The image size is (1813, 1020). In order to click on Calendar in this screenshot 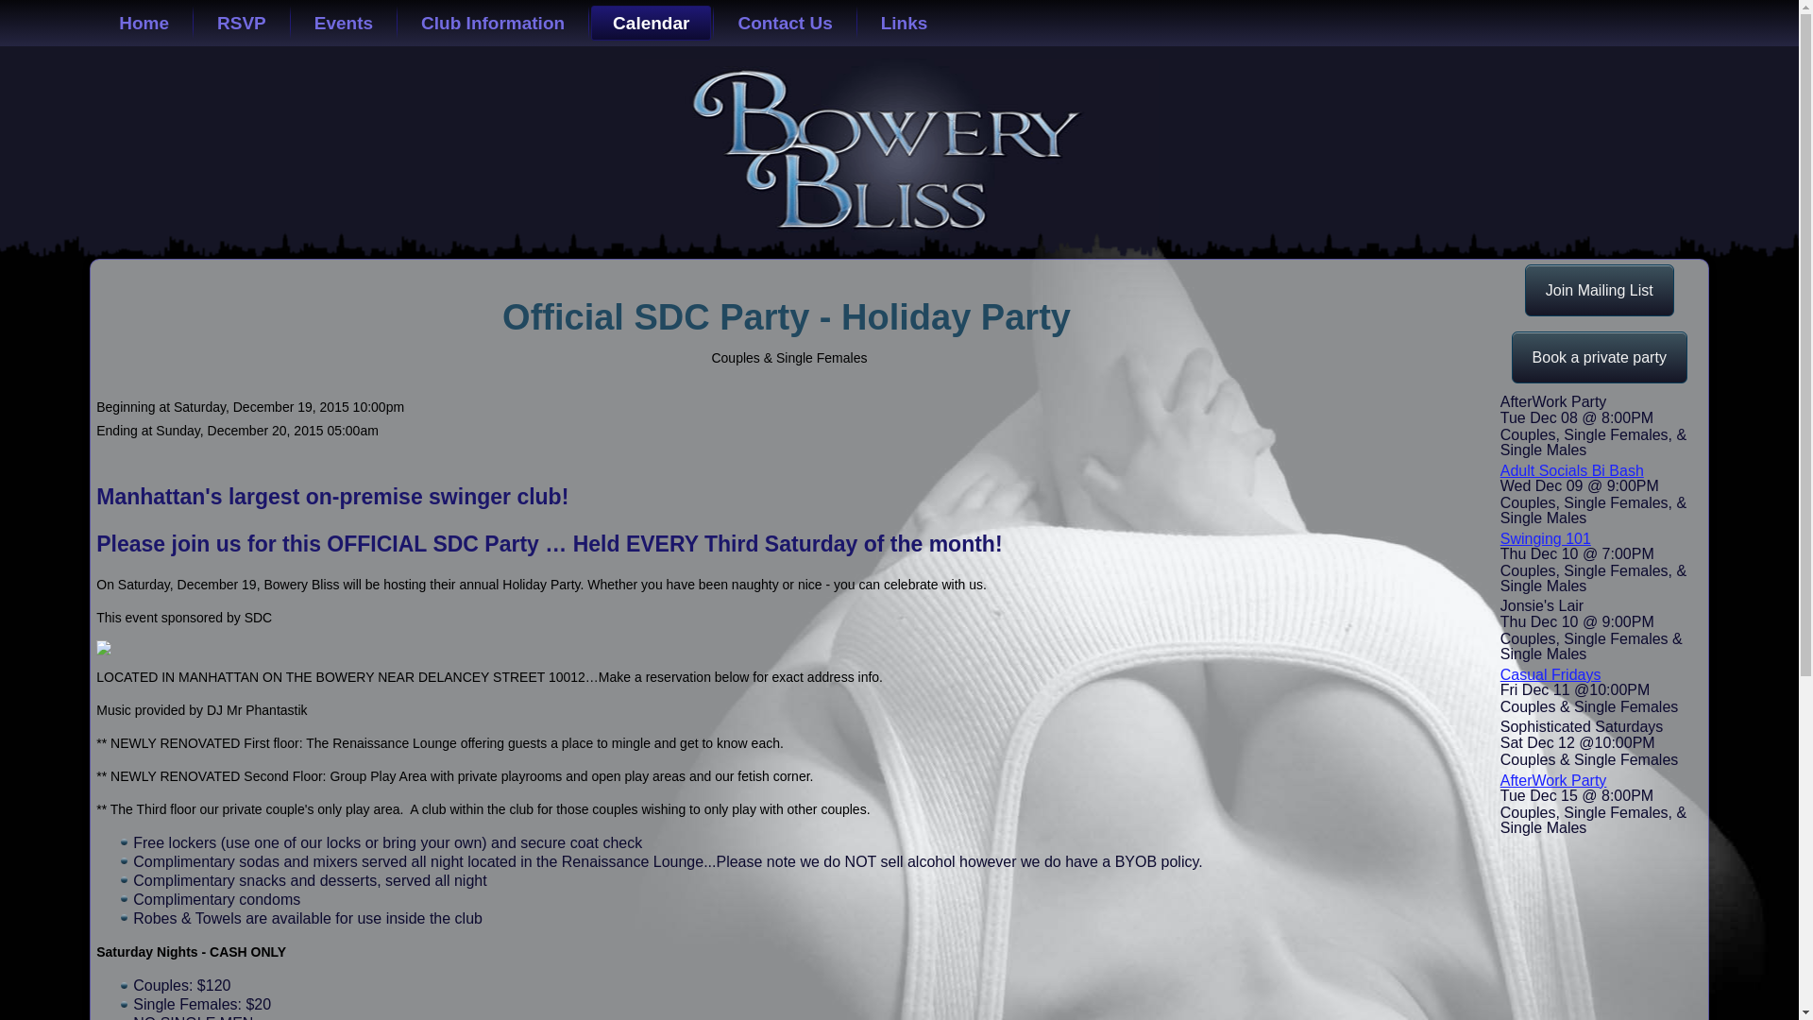, I will do `click(650, 23)`.